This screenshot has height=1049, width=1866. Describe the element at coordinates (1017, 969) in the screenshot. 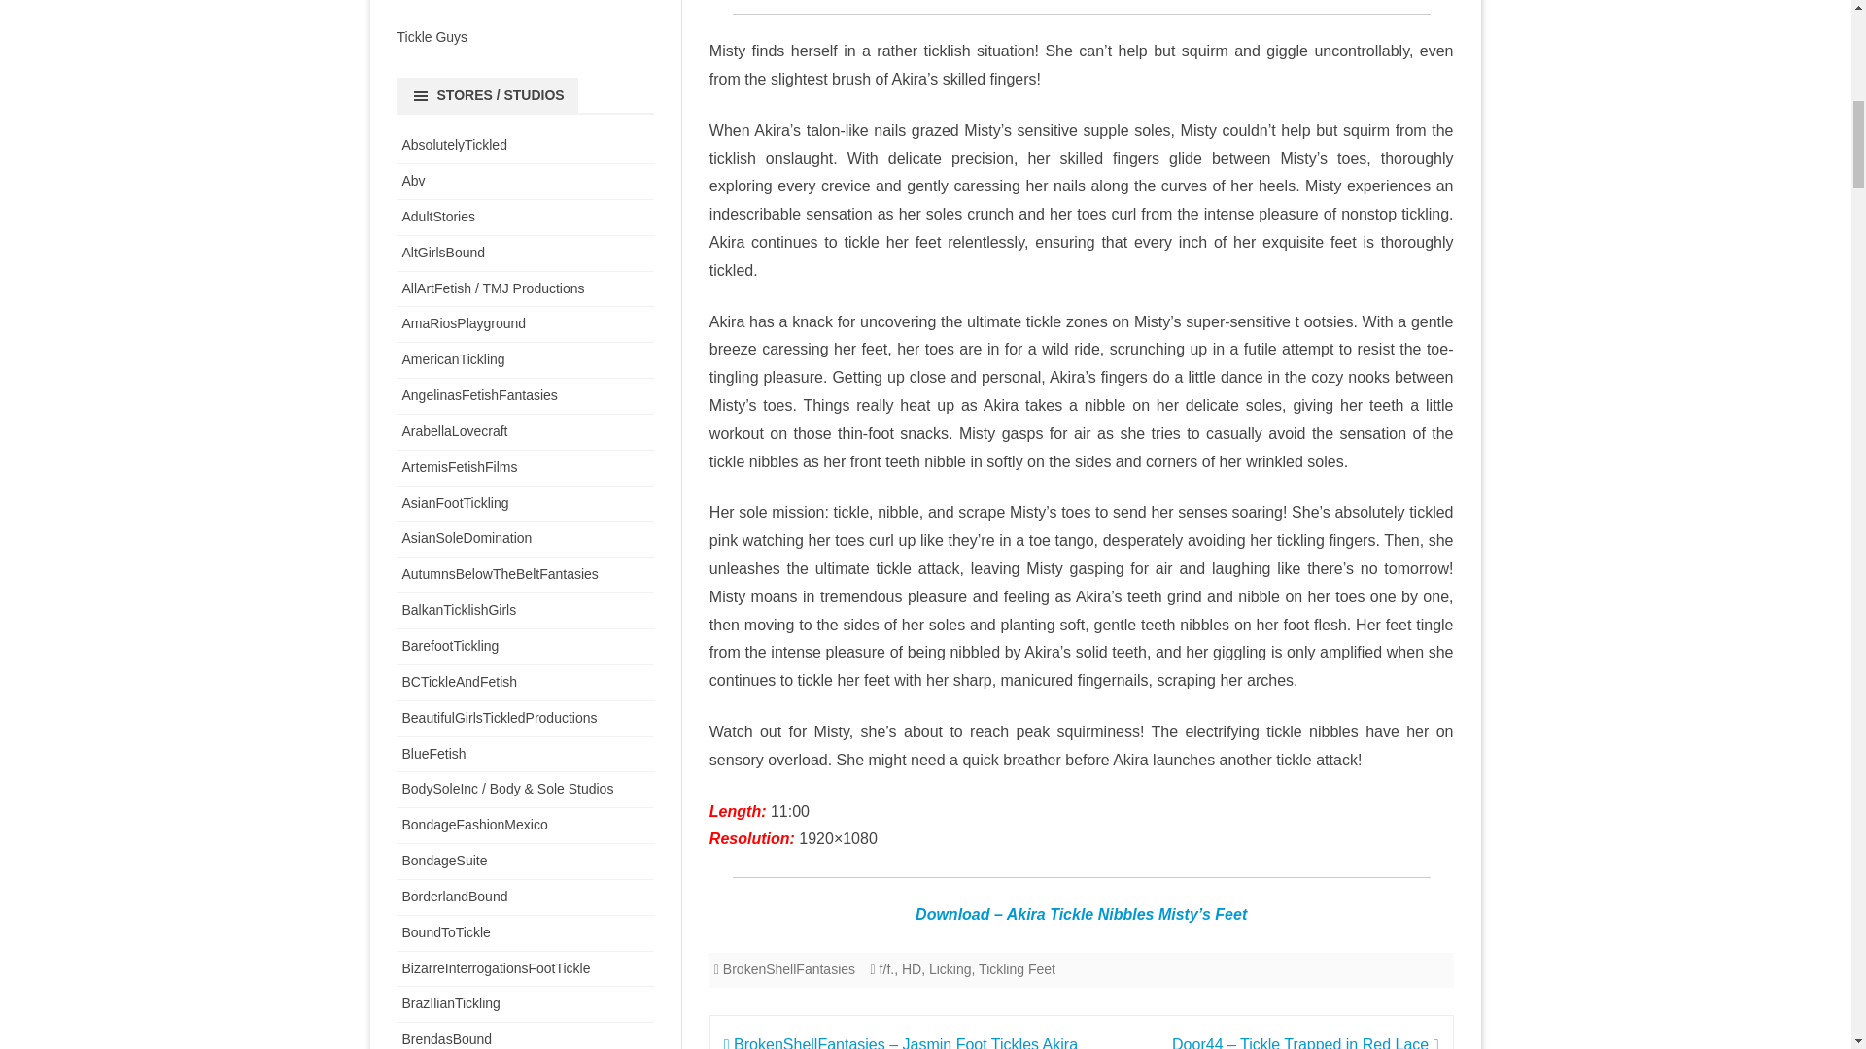

I see `Tickling Feet` at that location.